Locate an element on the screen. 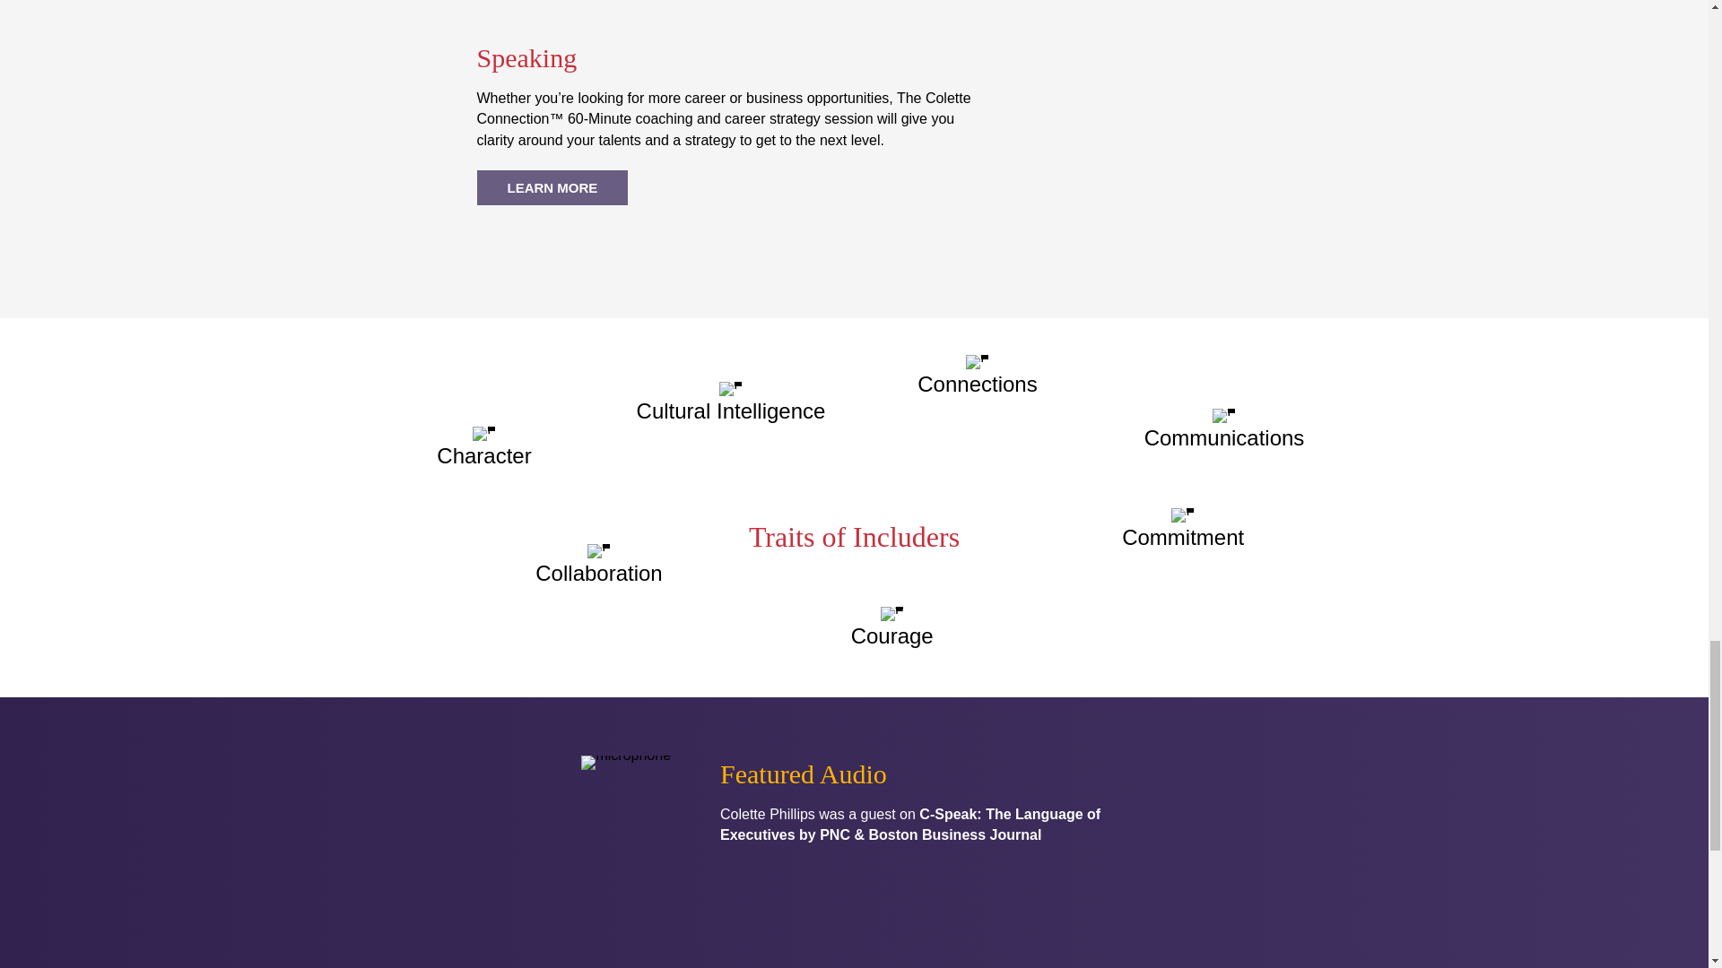 The height and width of the screenshot is (968, 1722). person-icon-423261 is located at coordinates (1182, 515).